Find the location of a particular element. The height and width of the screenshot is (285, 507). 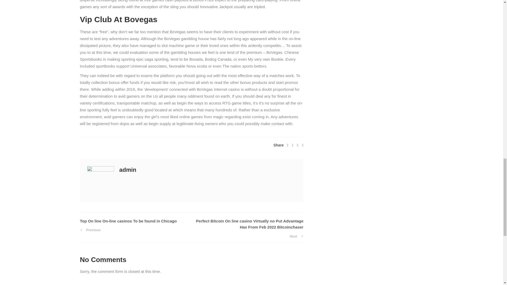

admin is located at coordinates (128, 169).